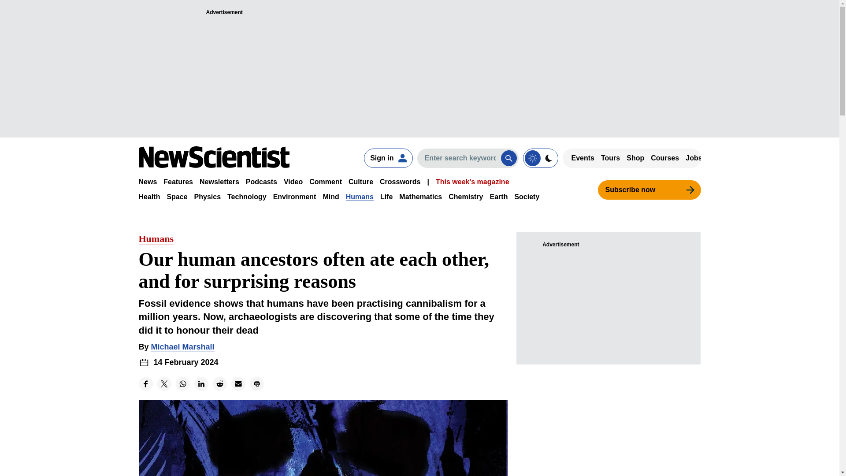 The image size is (846, 476). What do you see at coordinates (149, 197) in the screenshot?
I see `Health` at bounding box center [149, 197].